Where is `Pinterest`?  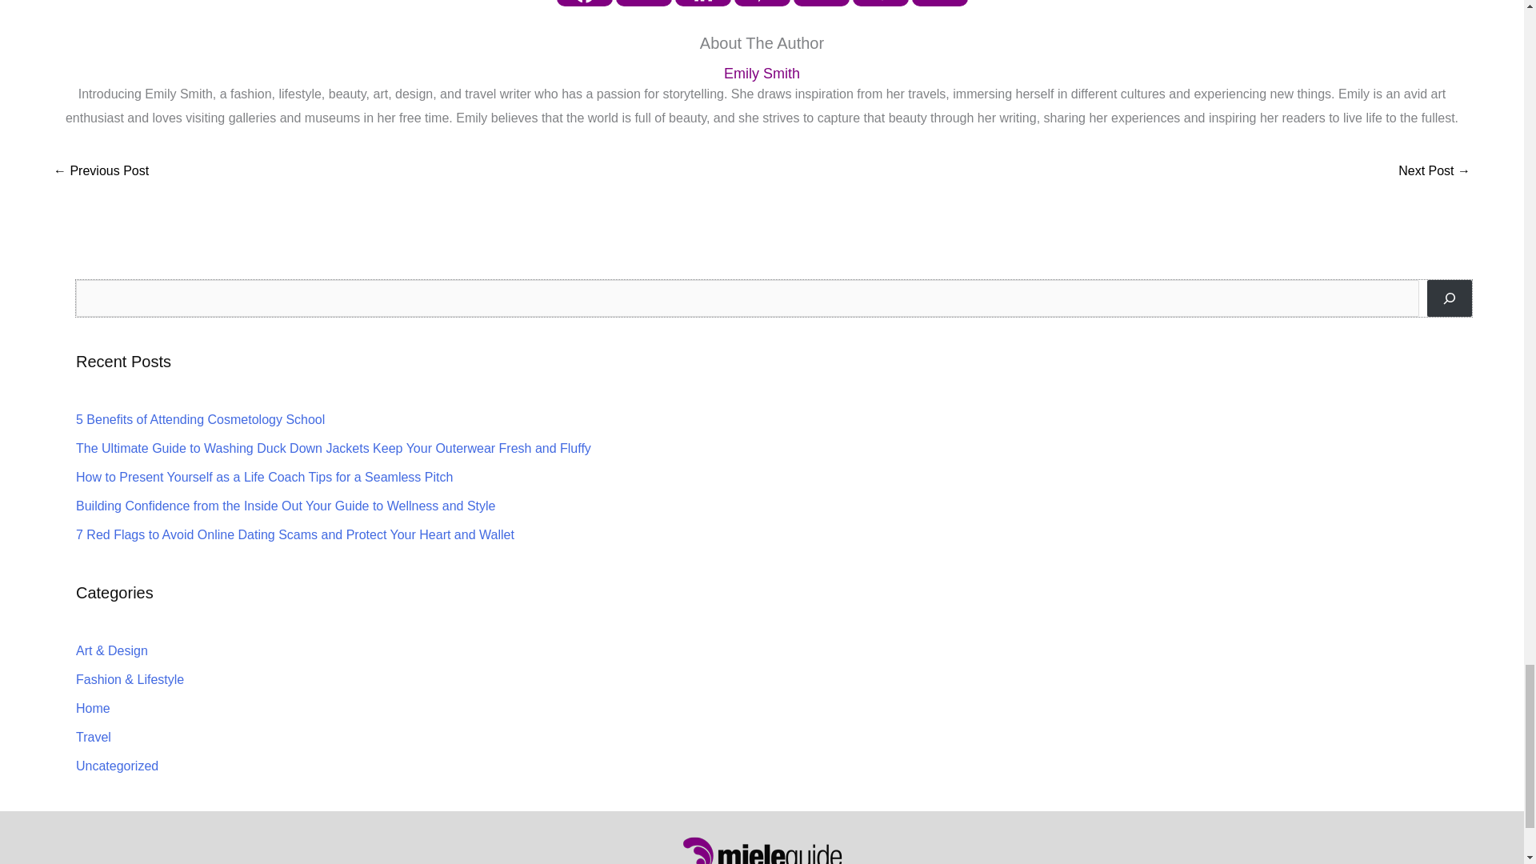 Pinterest is located at coordinates (762, 3).